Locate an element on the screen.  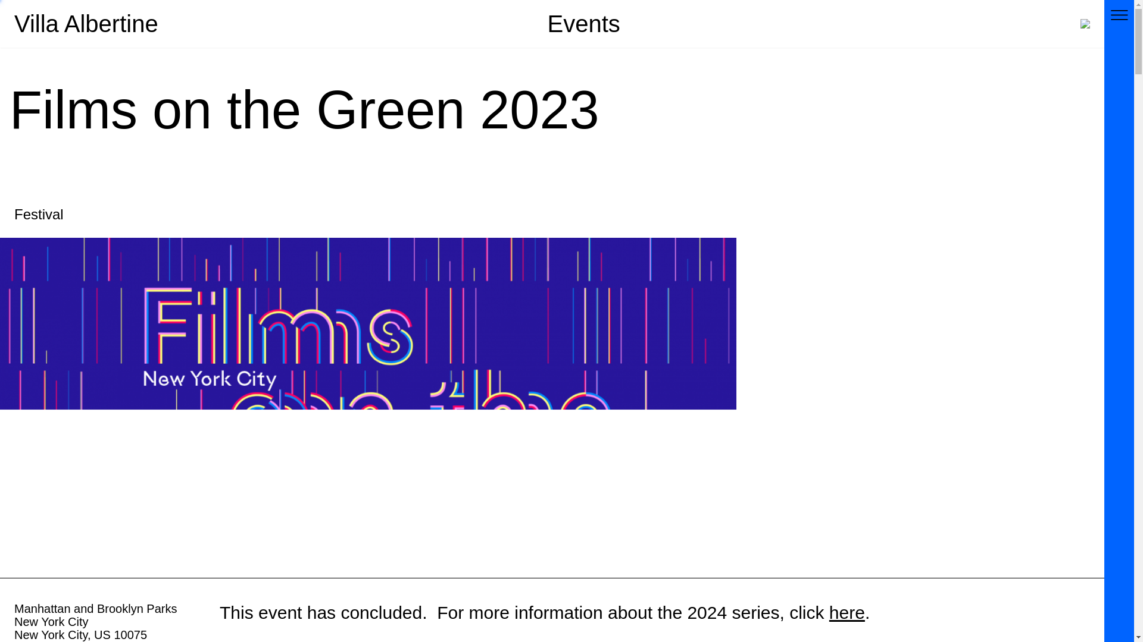
Skip to main is located at coordinates (567, 14).